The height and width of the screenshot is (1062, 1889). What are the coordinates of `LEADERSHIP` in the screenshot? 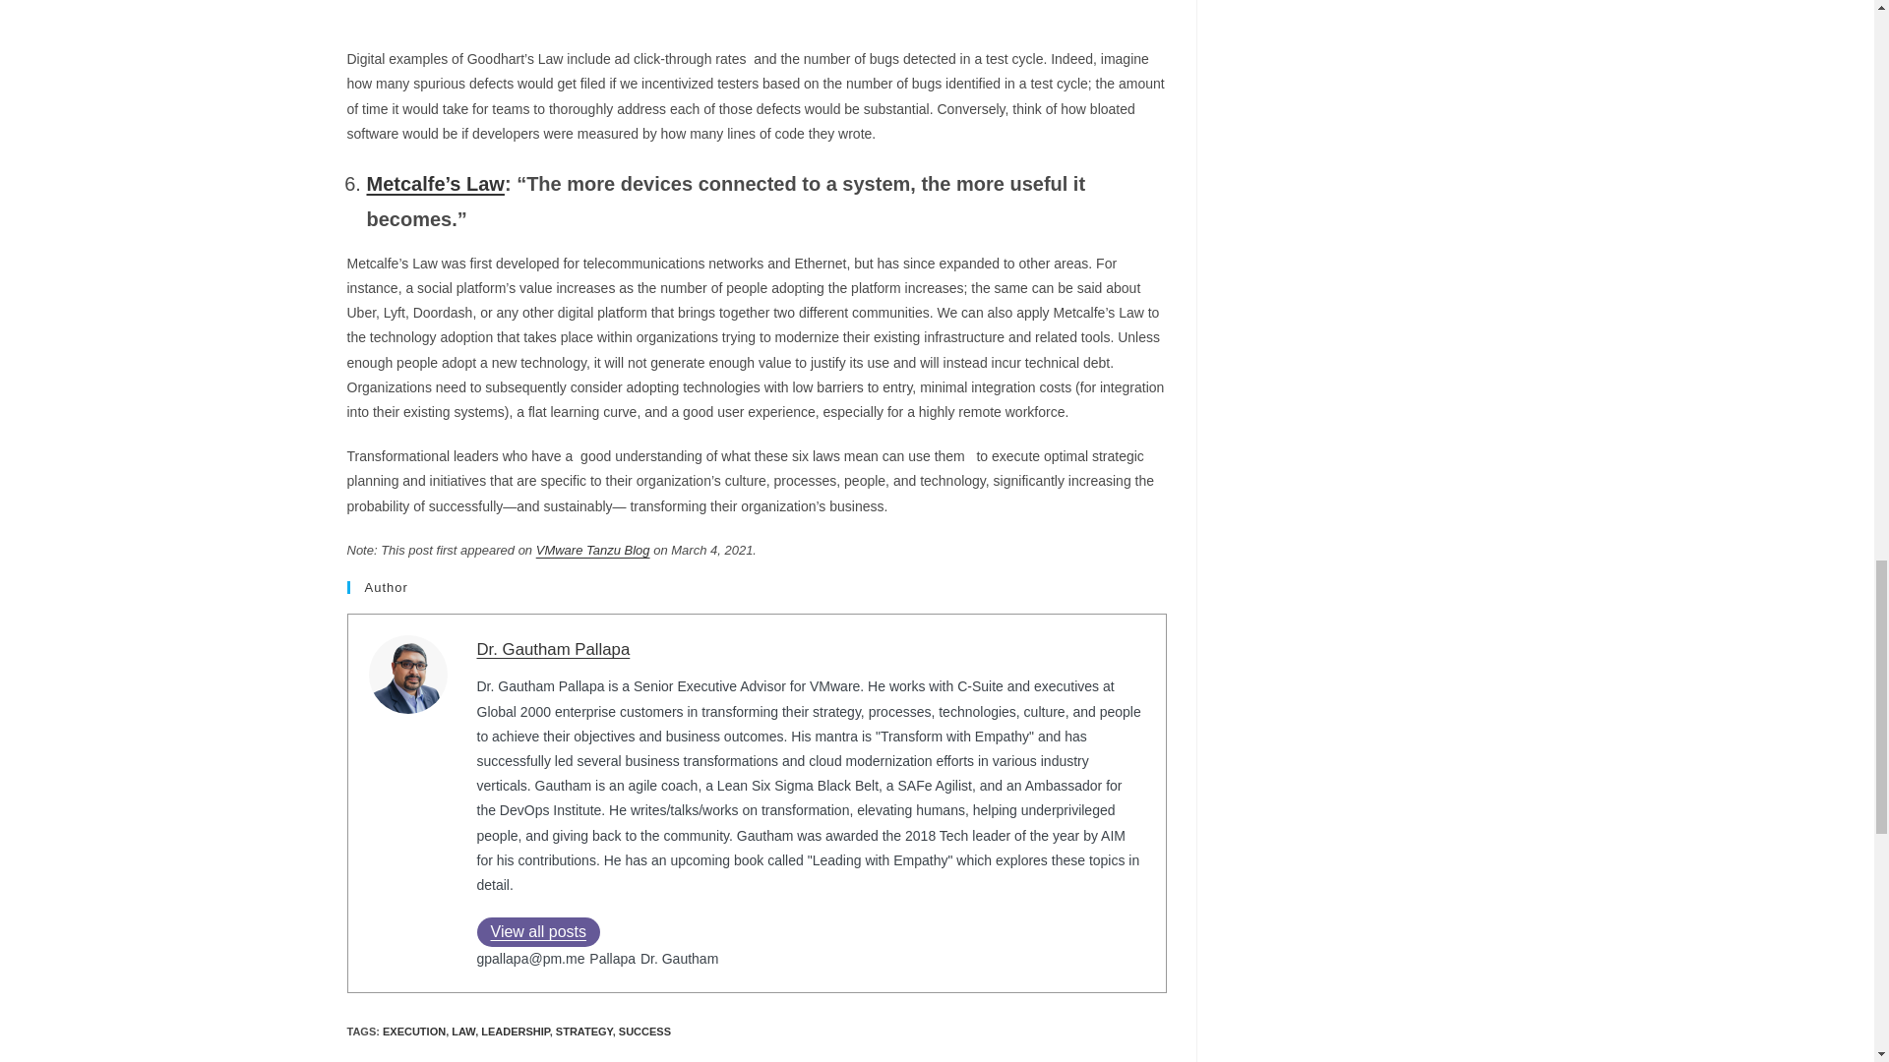 It's located at (516, 1032).